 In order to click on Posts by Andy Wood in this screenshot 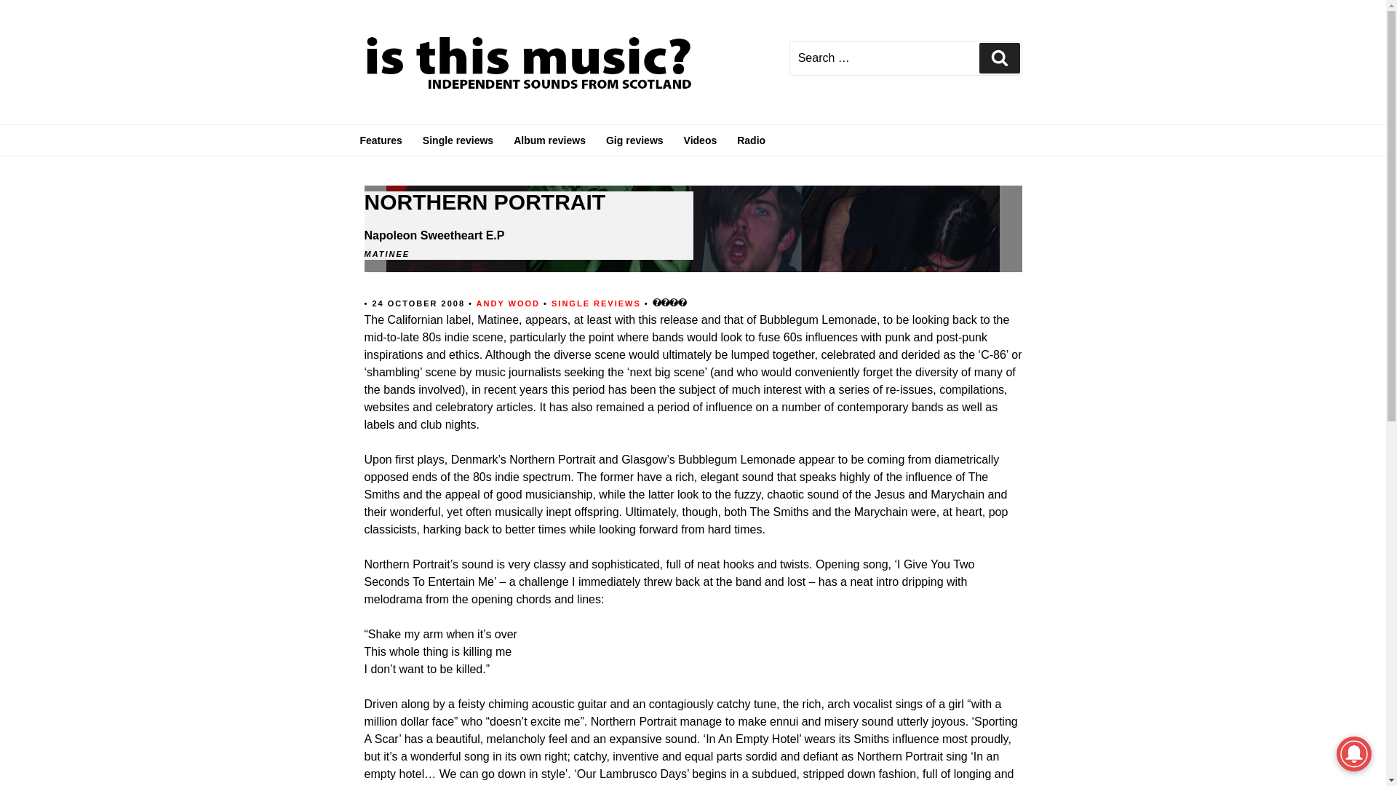, I will do `click(508, 303)`.